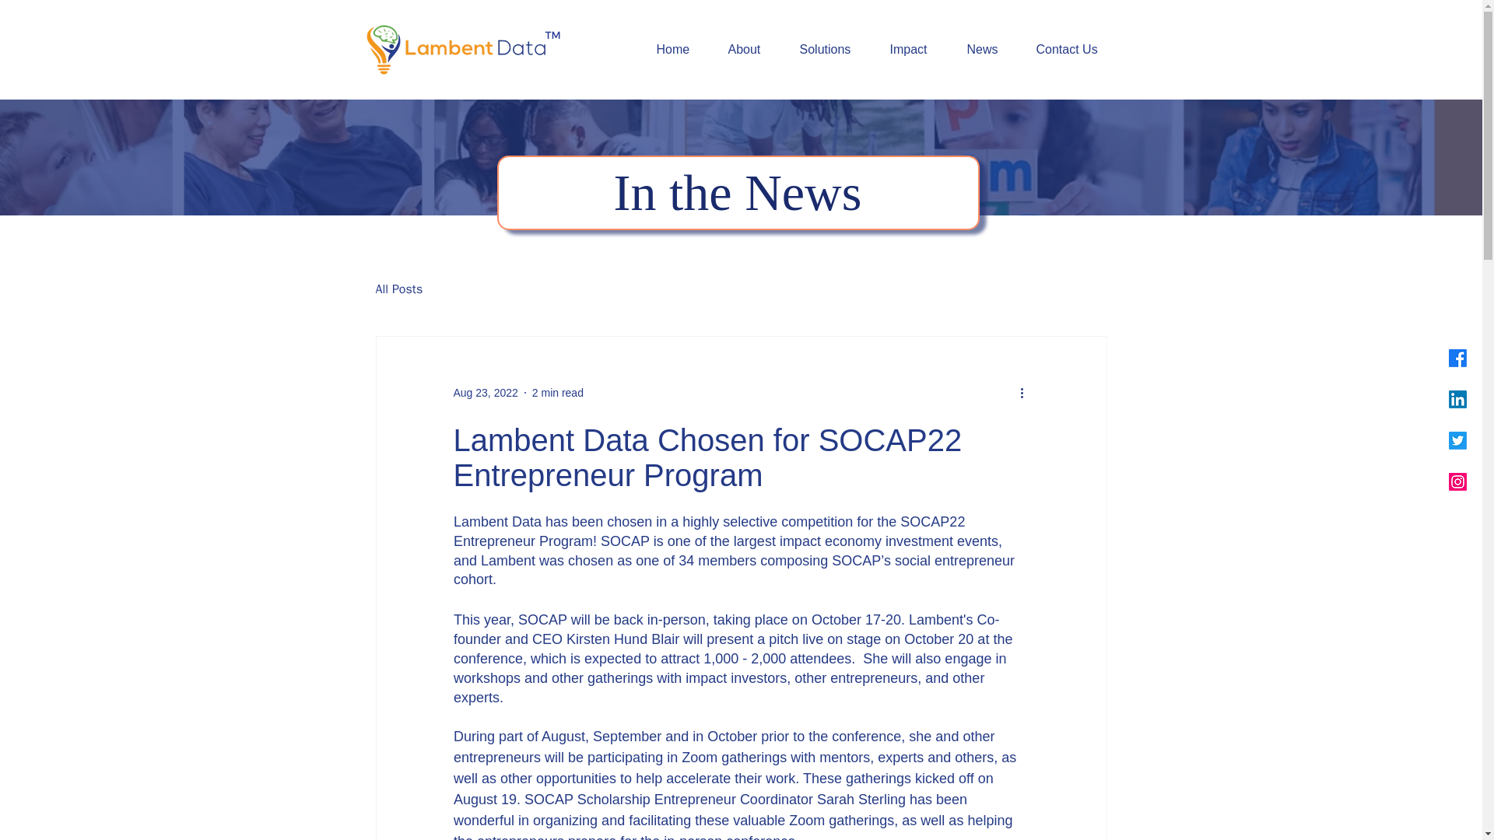 This screenshot has height=840, width=1494. What do you see at coordinates (484, 391) in the screenshot?
I see `Aug 23, 2022` at bounding box center [484, 391].